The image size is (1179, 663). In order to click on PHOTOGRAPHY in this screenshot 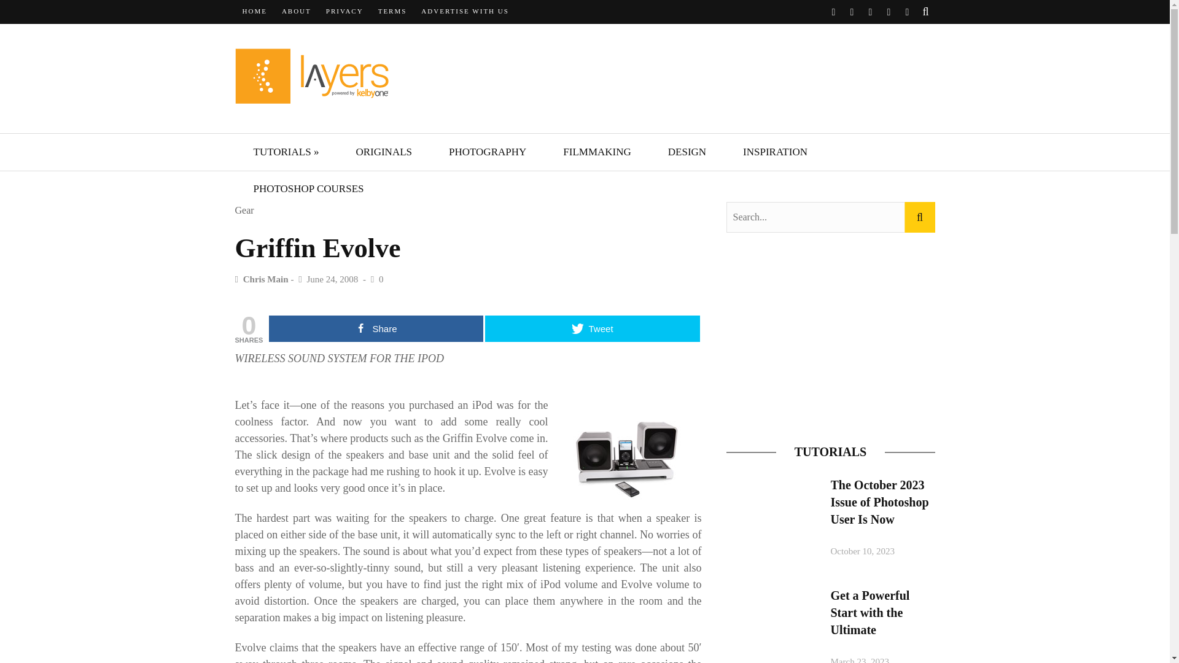, I will do `click(488, 152)`.